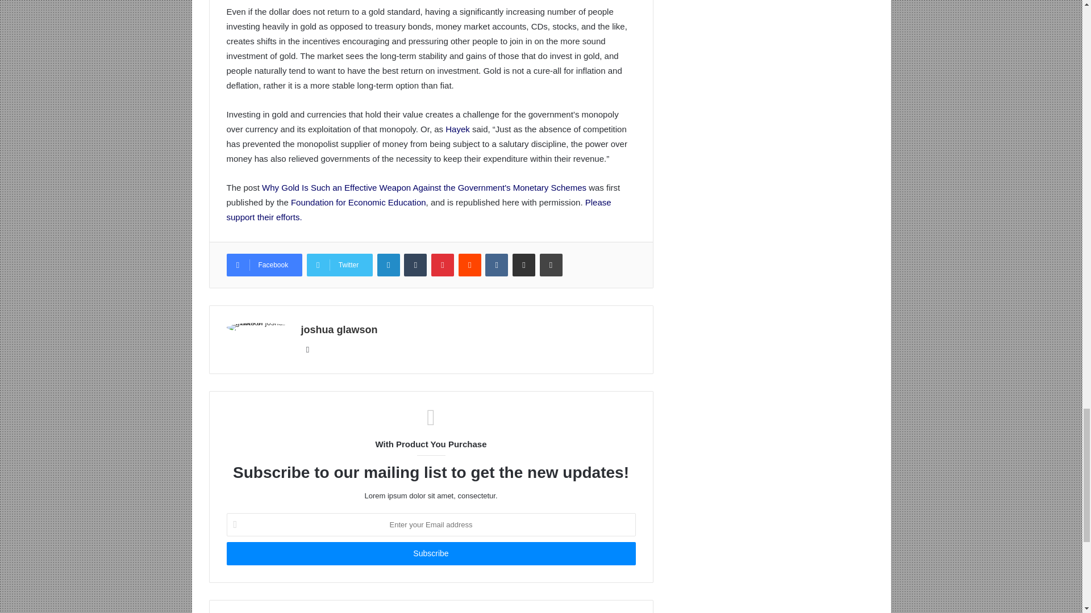 The height and width of the screenshot is (613, 1091). I want to click on Reddit, so click(469, 265).